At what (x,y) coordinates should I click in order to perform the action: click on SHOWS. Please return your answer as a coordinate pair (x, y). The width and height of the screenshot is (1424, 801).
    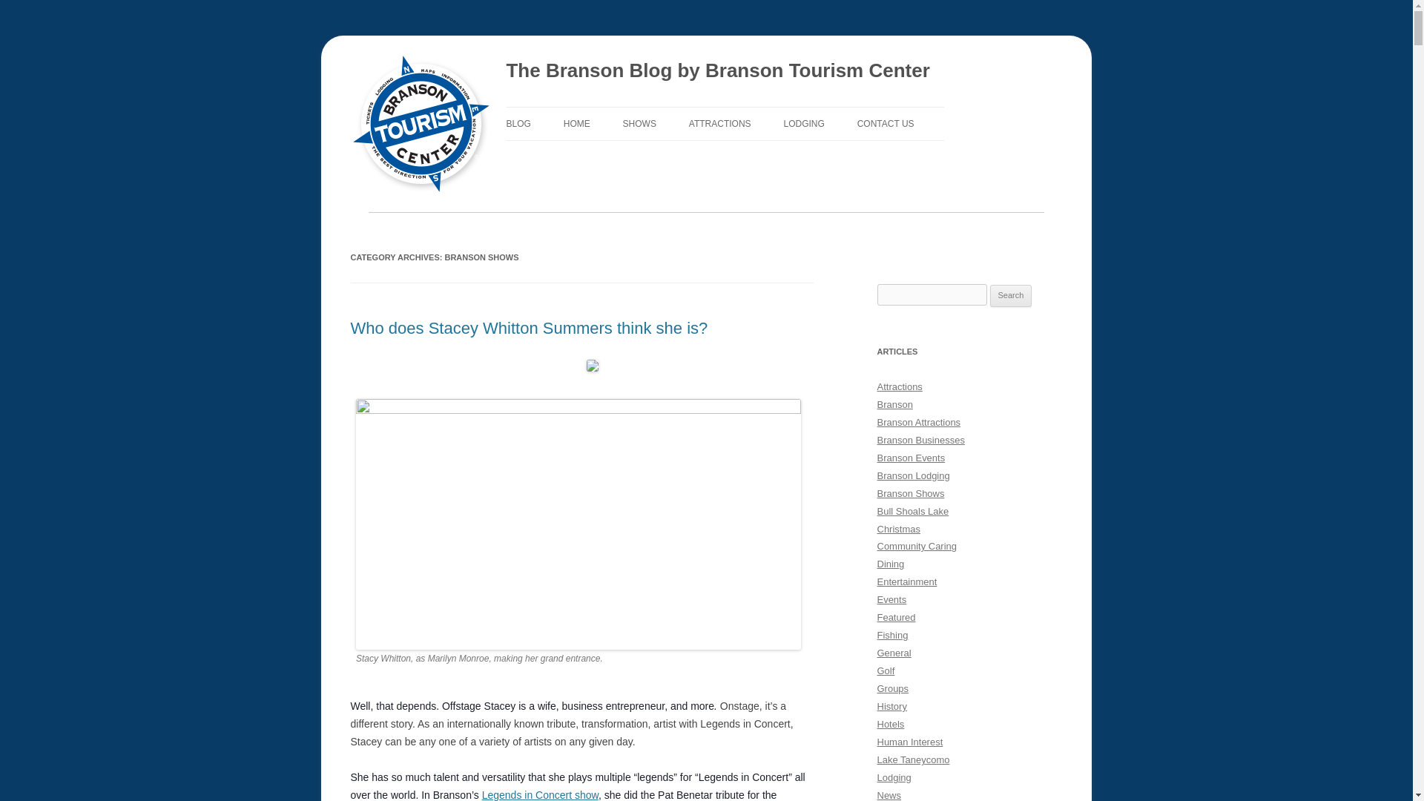
    Looking at the image, I should click on (639, 123).